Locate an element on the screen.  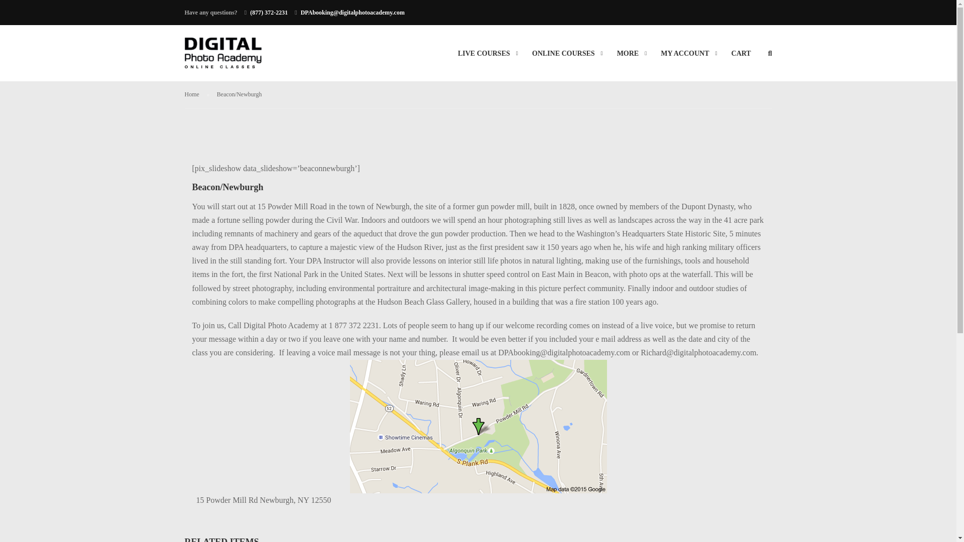
CART is located at coordinates (741, 58).